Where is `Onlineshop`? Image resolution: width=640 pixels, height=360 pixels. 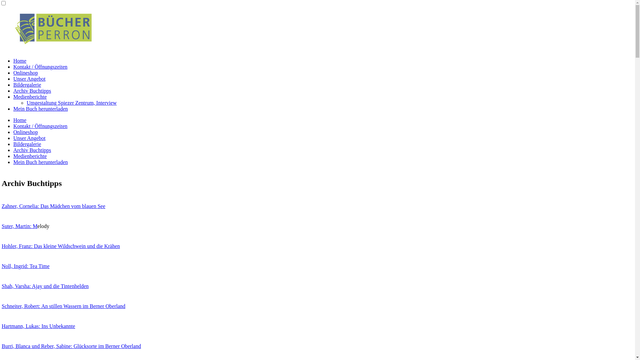 Onlineshop is located at coordinates (26, 73).